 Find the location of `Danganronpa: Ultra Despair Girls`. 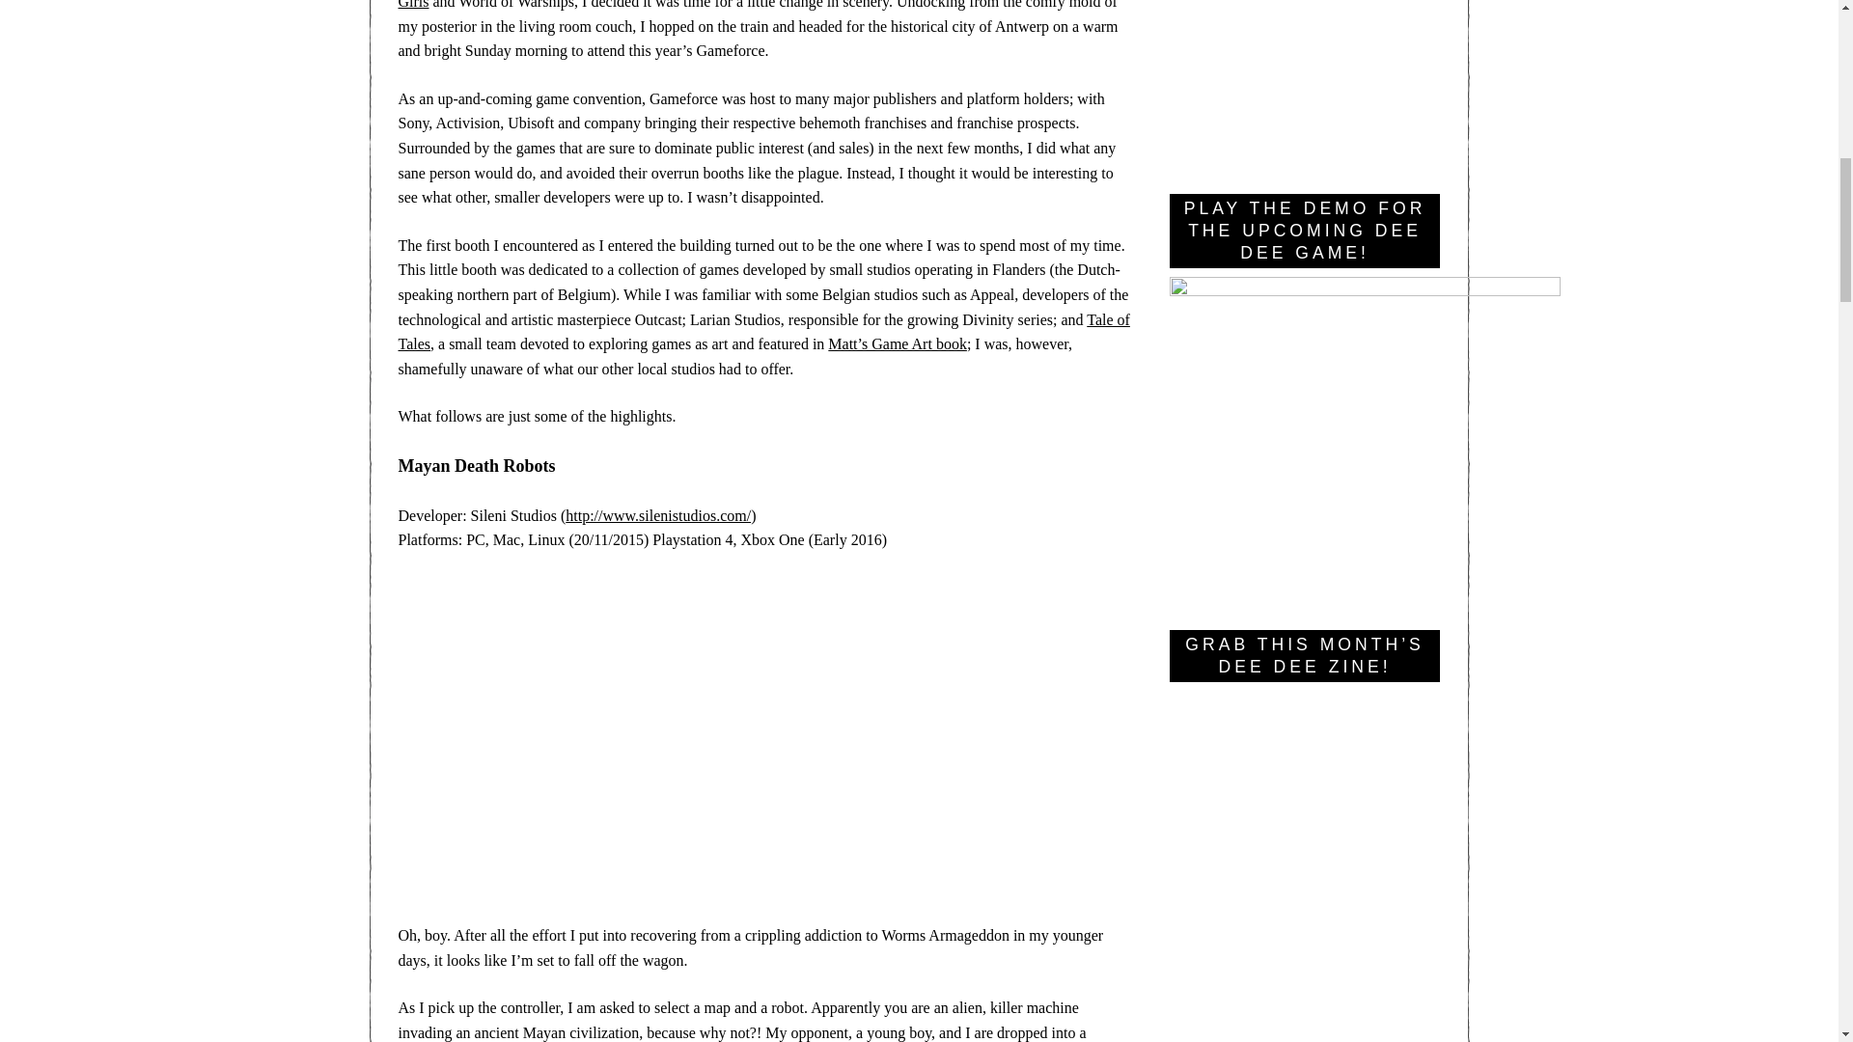

Danganronpa: Ultra Despair Girls is located at coordinates (762, 332).